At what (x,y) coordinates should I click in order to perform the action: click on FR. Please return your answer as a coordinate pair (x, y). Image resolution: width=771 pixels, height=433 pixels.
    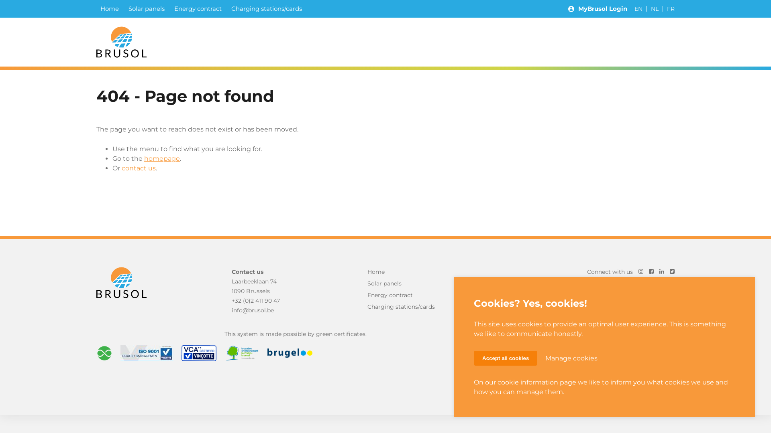
    Looking at the image, I should click on (671, 9).